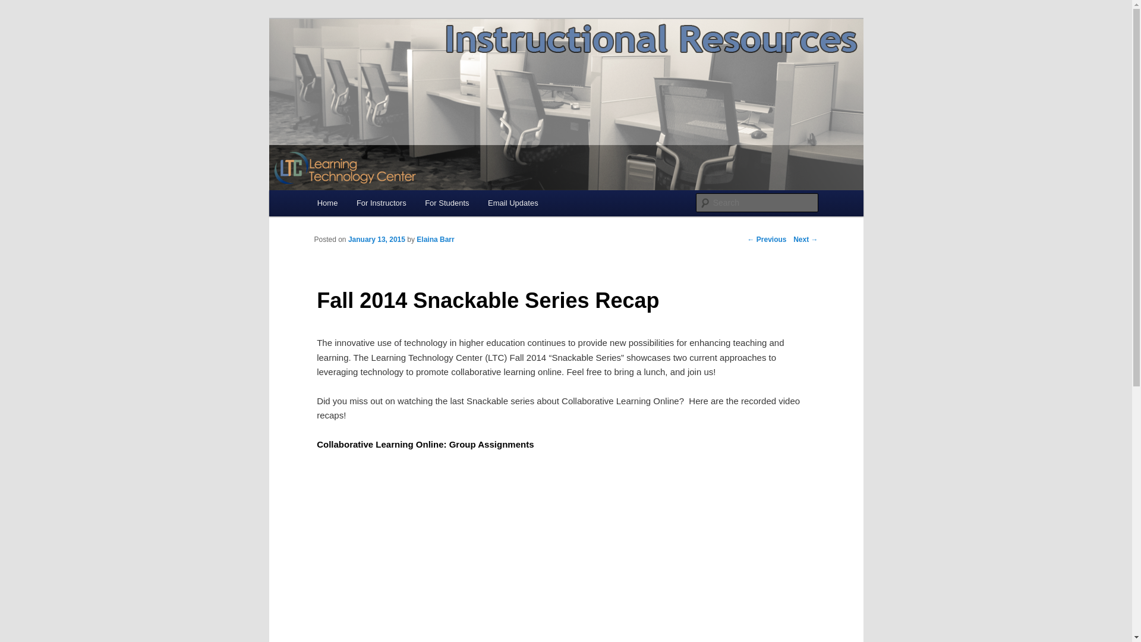 Image resolution: width=1141 pixels, height=642 pixels. Describe the element at coordinates (63, 25) in the screenshot. I see `Skip to primary content` at that location.